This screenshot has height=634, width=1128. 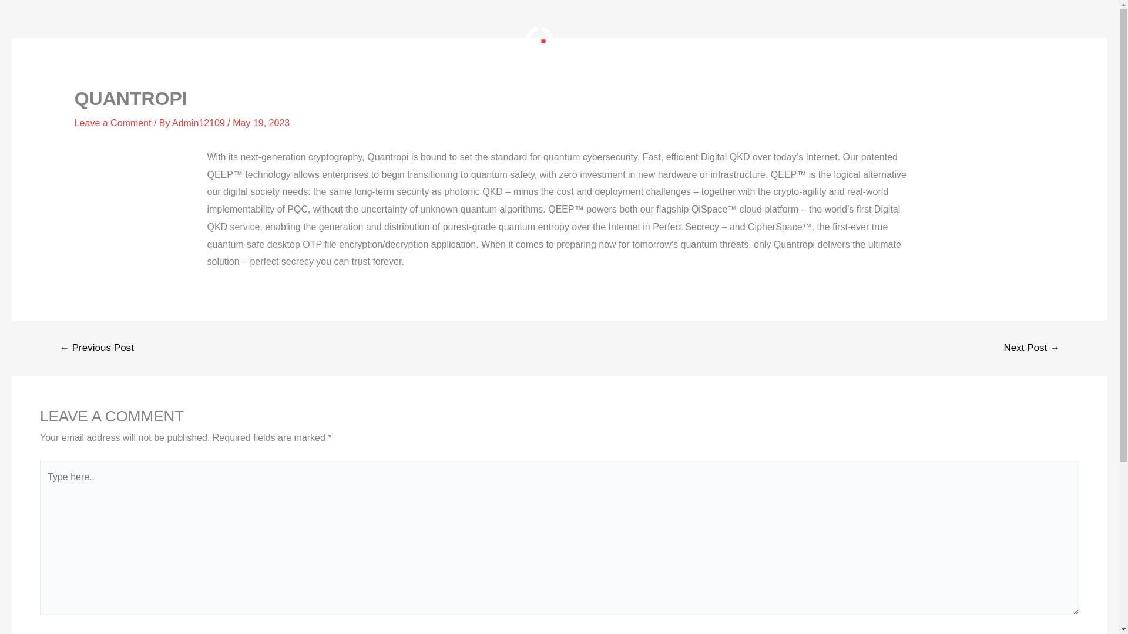 I want to click on QIC, so click(x=540, y=41).